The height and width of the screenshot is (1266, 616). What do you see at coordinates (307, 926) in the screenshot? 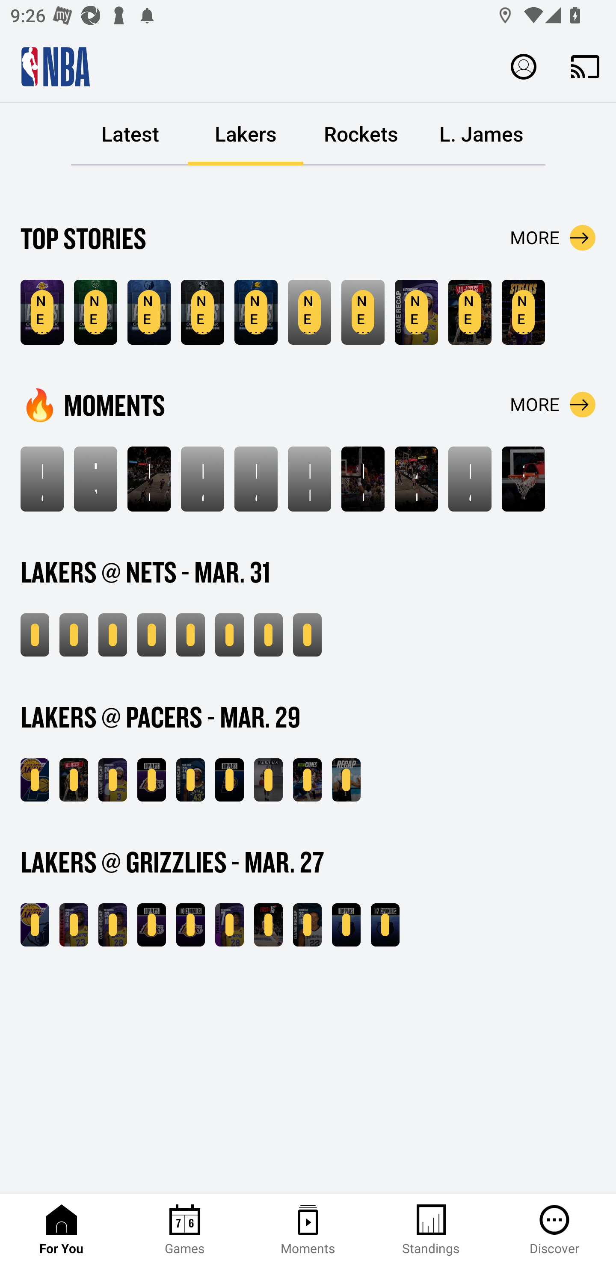
I see `Highlights From Desmond Bane's 26-Point Game NEW` at bounding box center [307, 926].